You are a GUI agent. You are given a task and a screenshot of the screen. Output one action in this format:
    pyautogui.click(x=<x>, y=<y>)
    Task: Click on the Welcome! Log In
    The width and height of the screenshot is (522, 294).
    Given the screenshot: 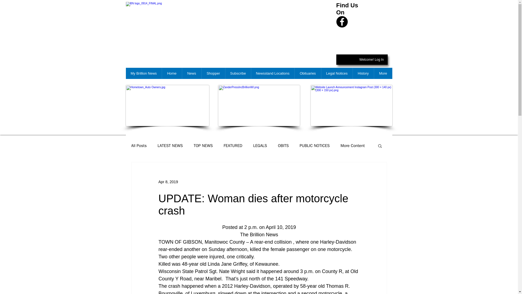 What is the action you would take?
    pyautogui.click(x=371, y=60)
    